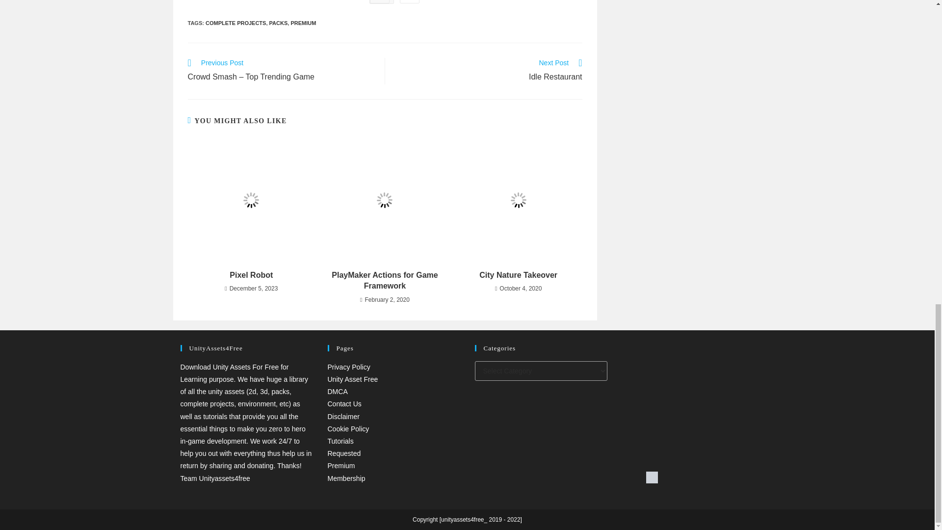 The height and width of the screenshot is (530, 942). What do you see at coordinates (303, 22) in the screenshot?
I see `PlayMaker Actions for Game Framework` at bounding box center [303, 22].